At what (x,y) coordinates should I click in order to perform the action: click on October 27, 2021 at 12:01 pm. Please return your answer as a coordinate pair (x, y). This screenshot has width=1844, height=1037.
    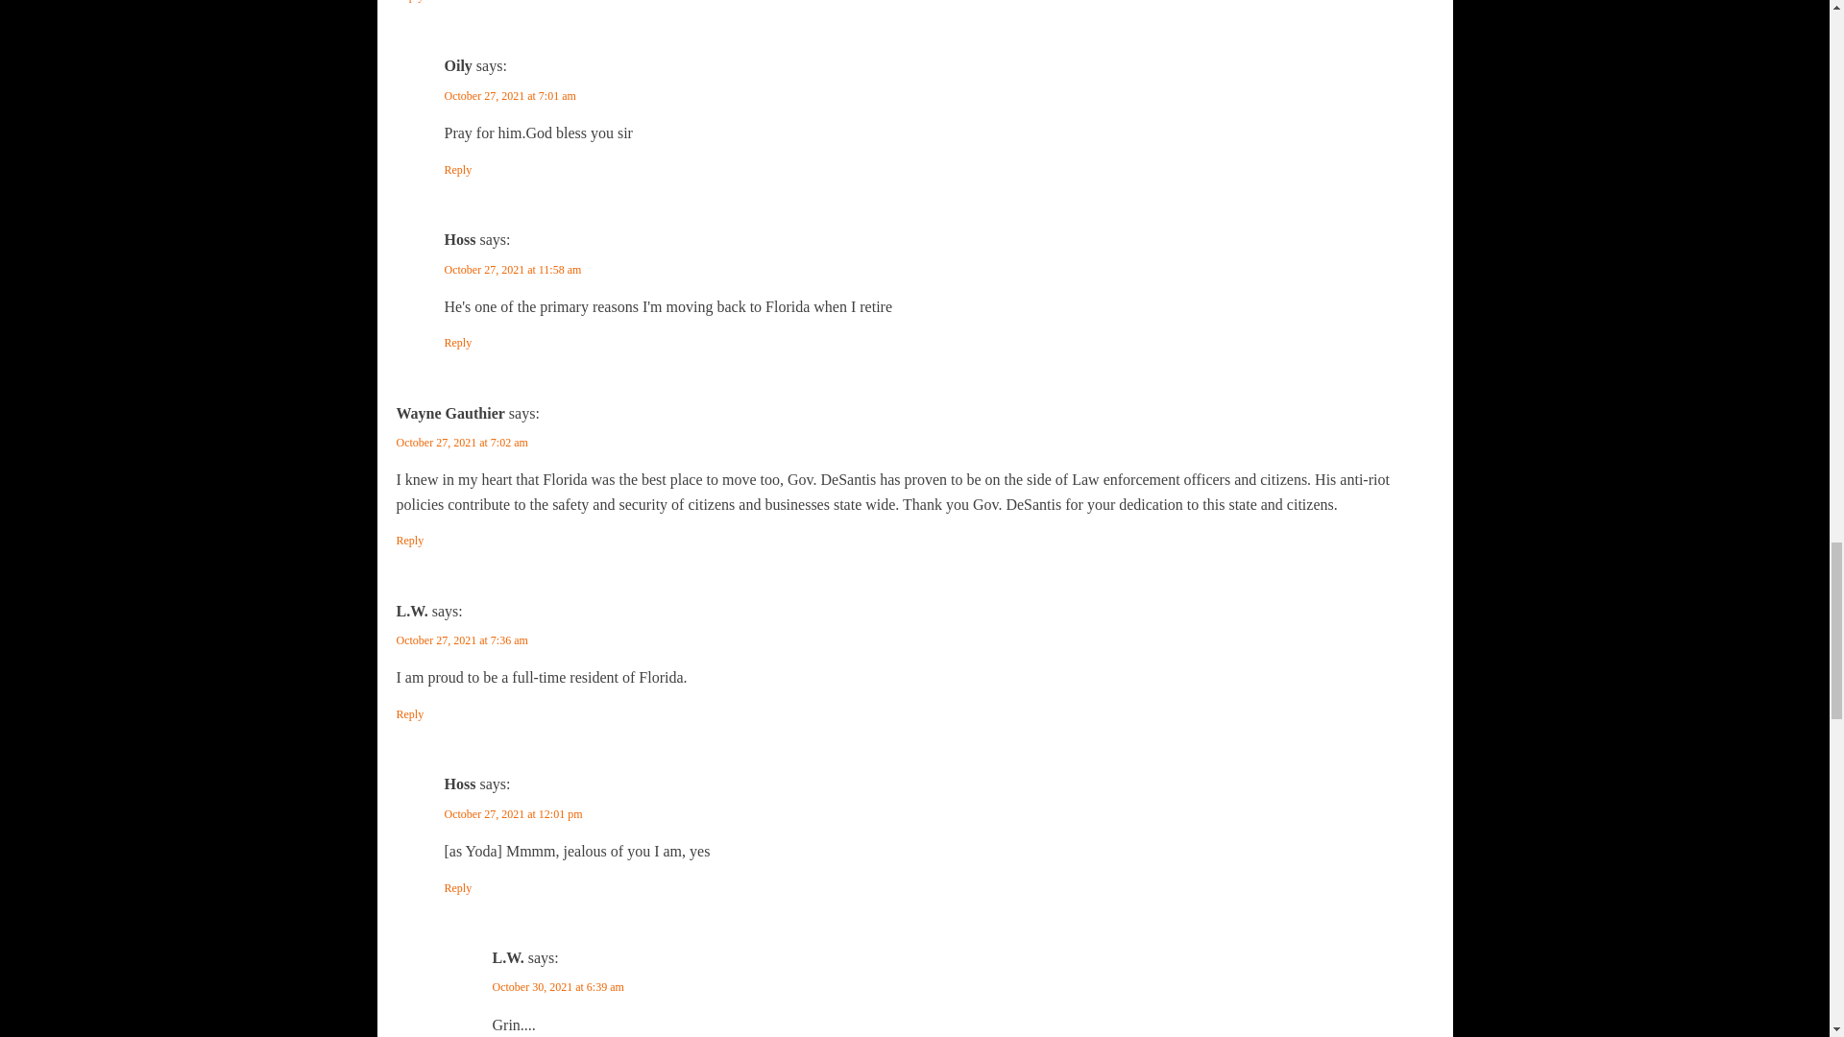
    Looking at the image, I should click on (513, 814).